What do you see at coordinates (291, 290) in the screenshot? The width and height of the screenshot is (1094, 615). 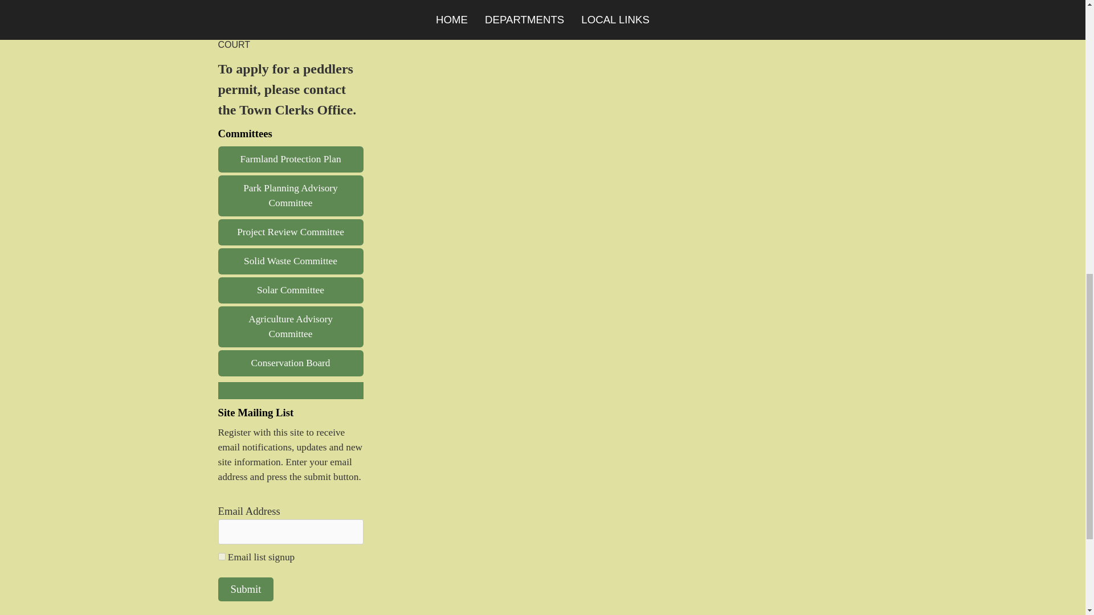 I see `Solar Committee` at bounding box center [291, 290].